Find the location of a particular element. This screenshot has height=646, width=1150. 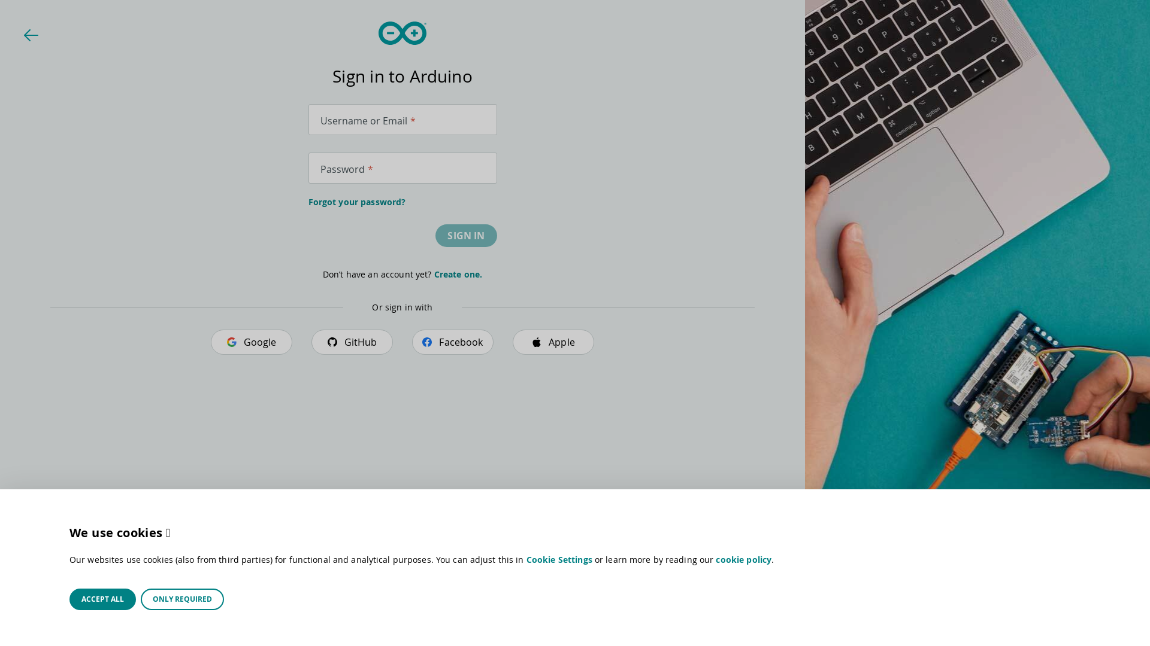

Cookie Settings is located at coordinates (559, 560).